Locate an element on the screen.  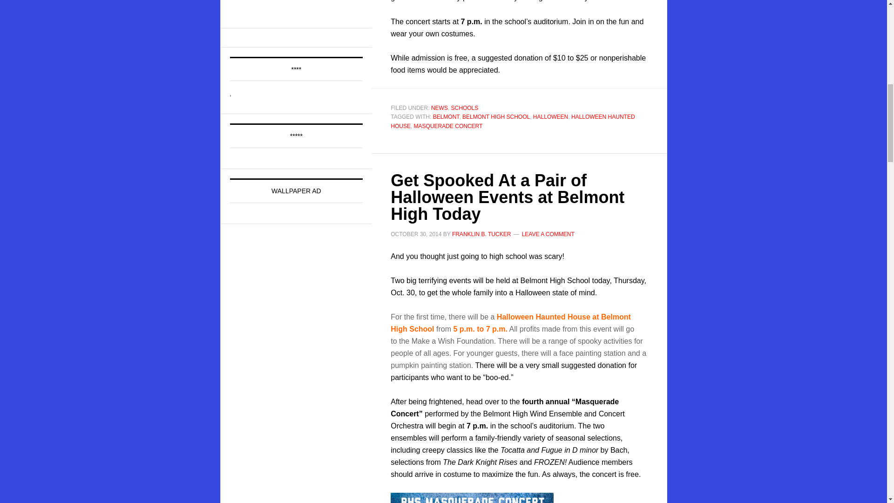
HALLOWEEN is located at coordinates (550, 117).